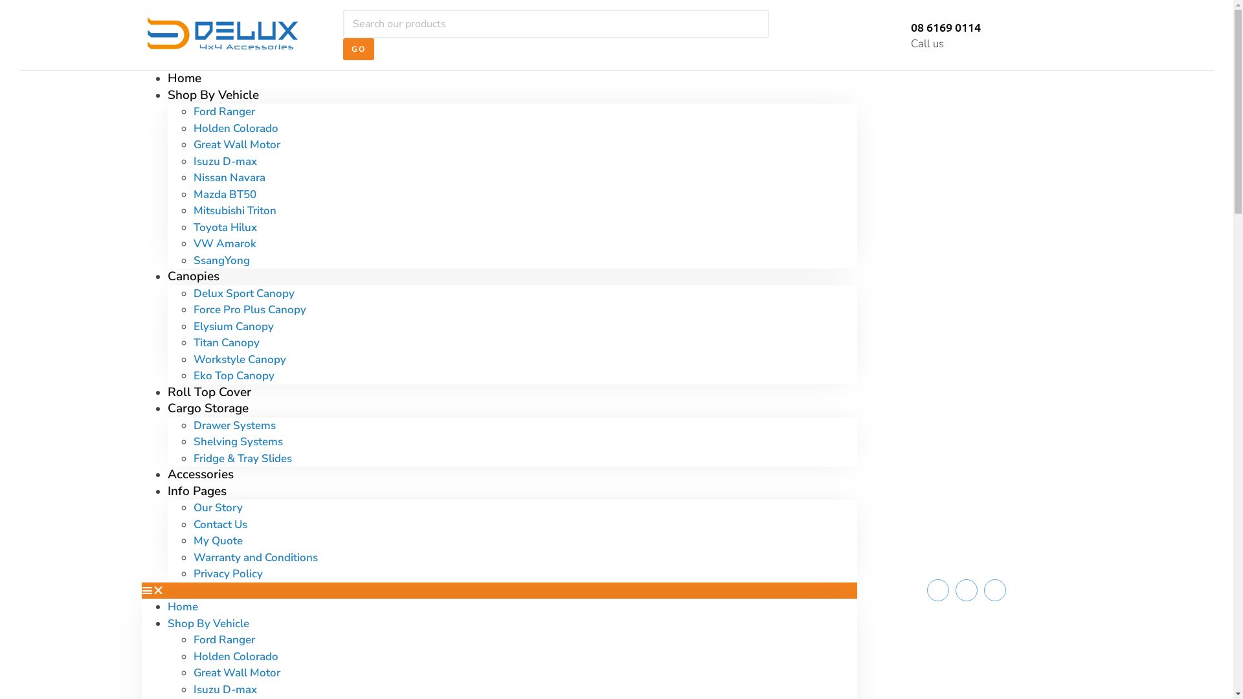 Image resolution: width=1243 pixels, height=699 pixels. What do you see at coordinates (238, 441) in the screenshot?
I see `Shelving Systems` at bounding box center [238, 441].